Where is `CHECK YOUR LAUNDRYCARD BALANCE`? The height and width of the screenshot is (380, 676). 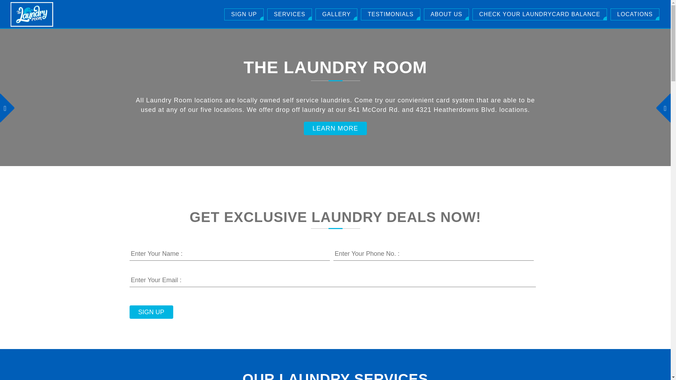 CHECK YOUR LAUNDRYCARD BALANCE is located at coordinates (540, 14).